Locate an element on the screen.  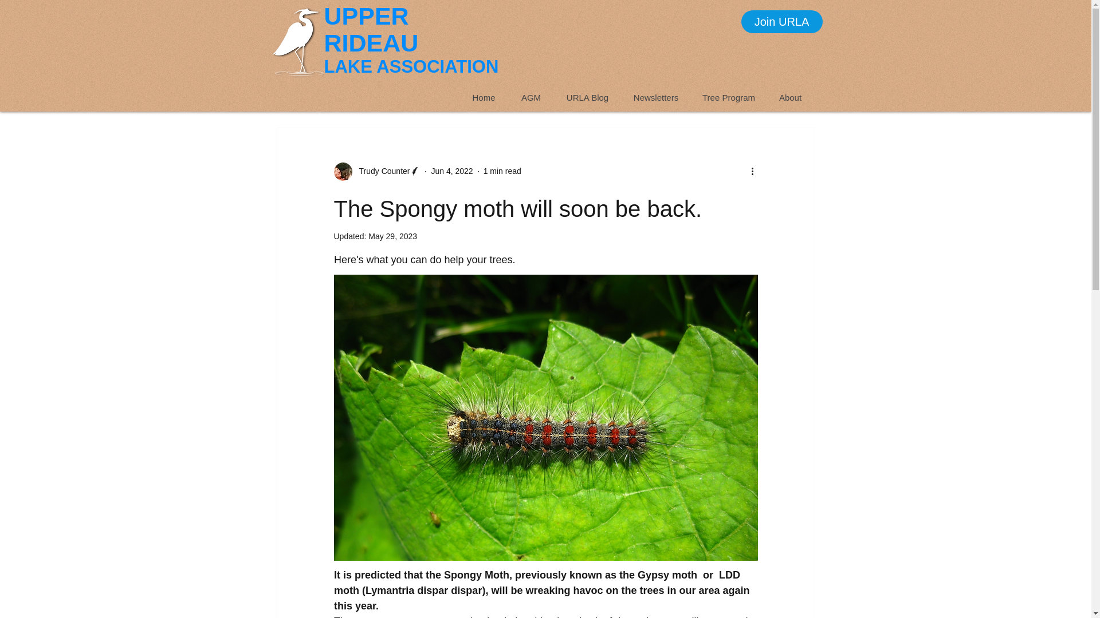
Join URLA is located at coordinates (782, 22).